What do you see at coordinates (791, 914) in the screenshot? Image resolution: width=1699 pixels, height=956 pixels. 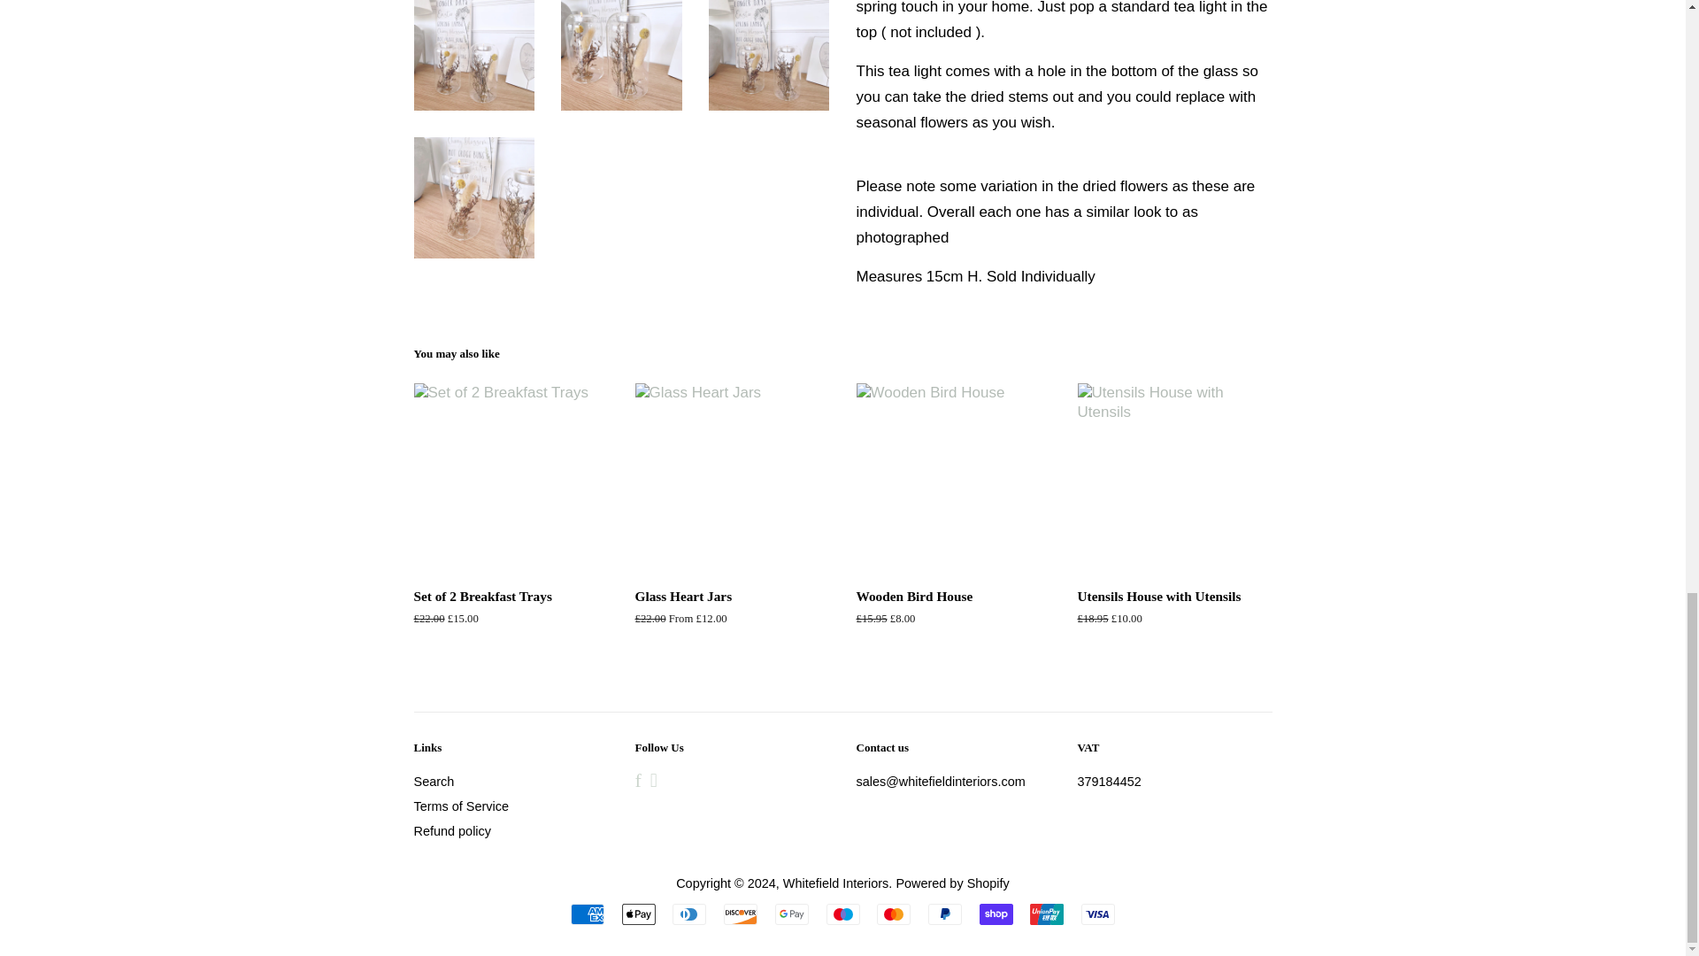 I see `Google Pay` at bounding box center [791, 914].